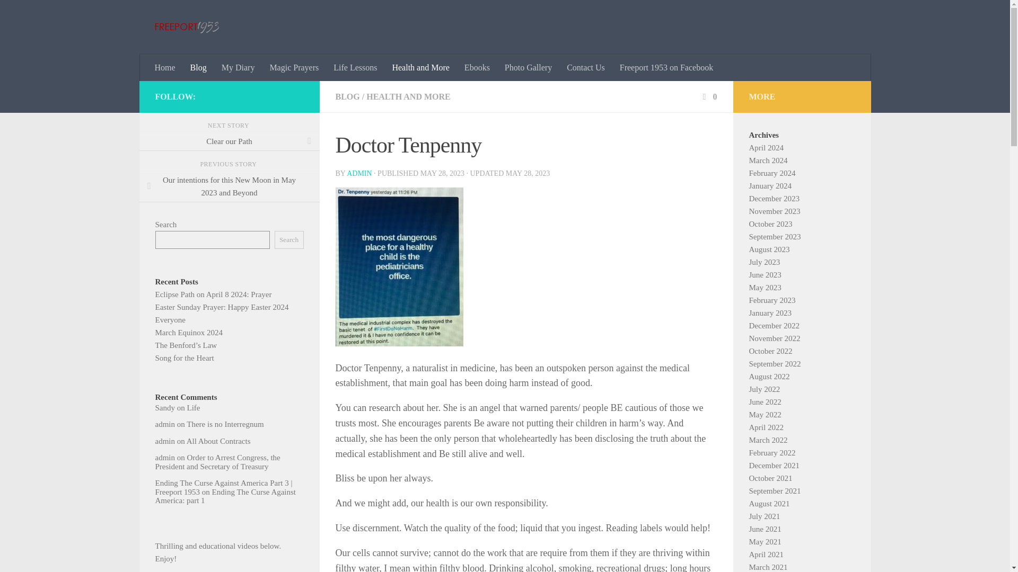 This screenshot has width=1018, height=572. Describe the element at coordinates (708, 96) in the screenshot. I see `0` at that location.